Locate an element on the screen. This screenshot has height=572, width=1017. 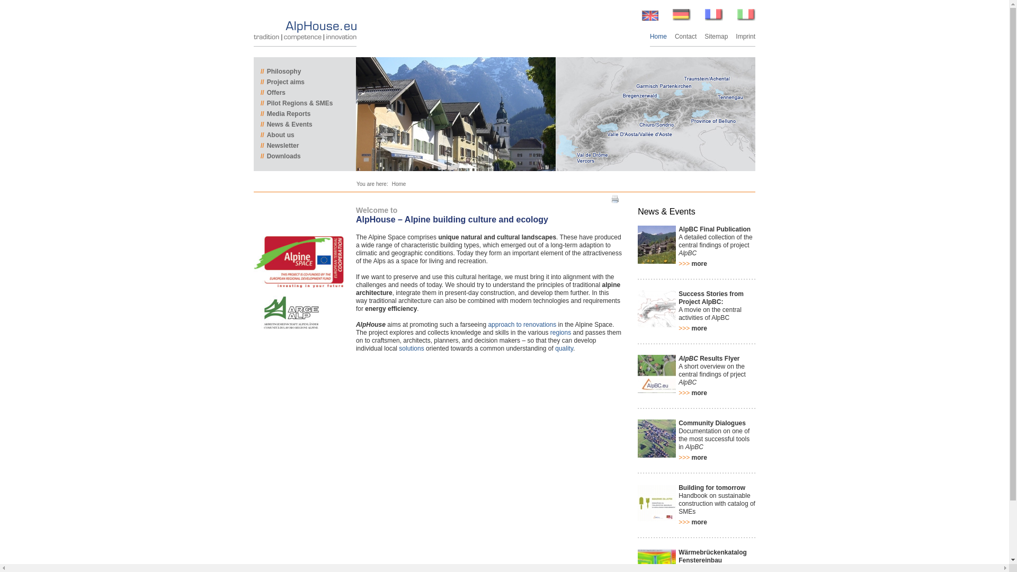
regions is located at coordinates (560, 333).